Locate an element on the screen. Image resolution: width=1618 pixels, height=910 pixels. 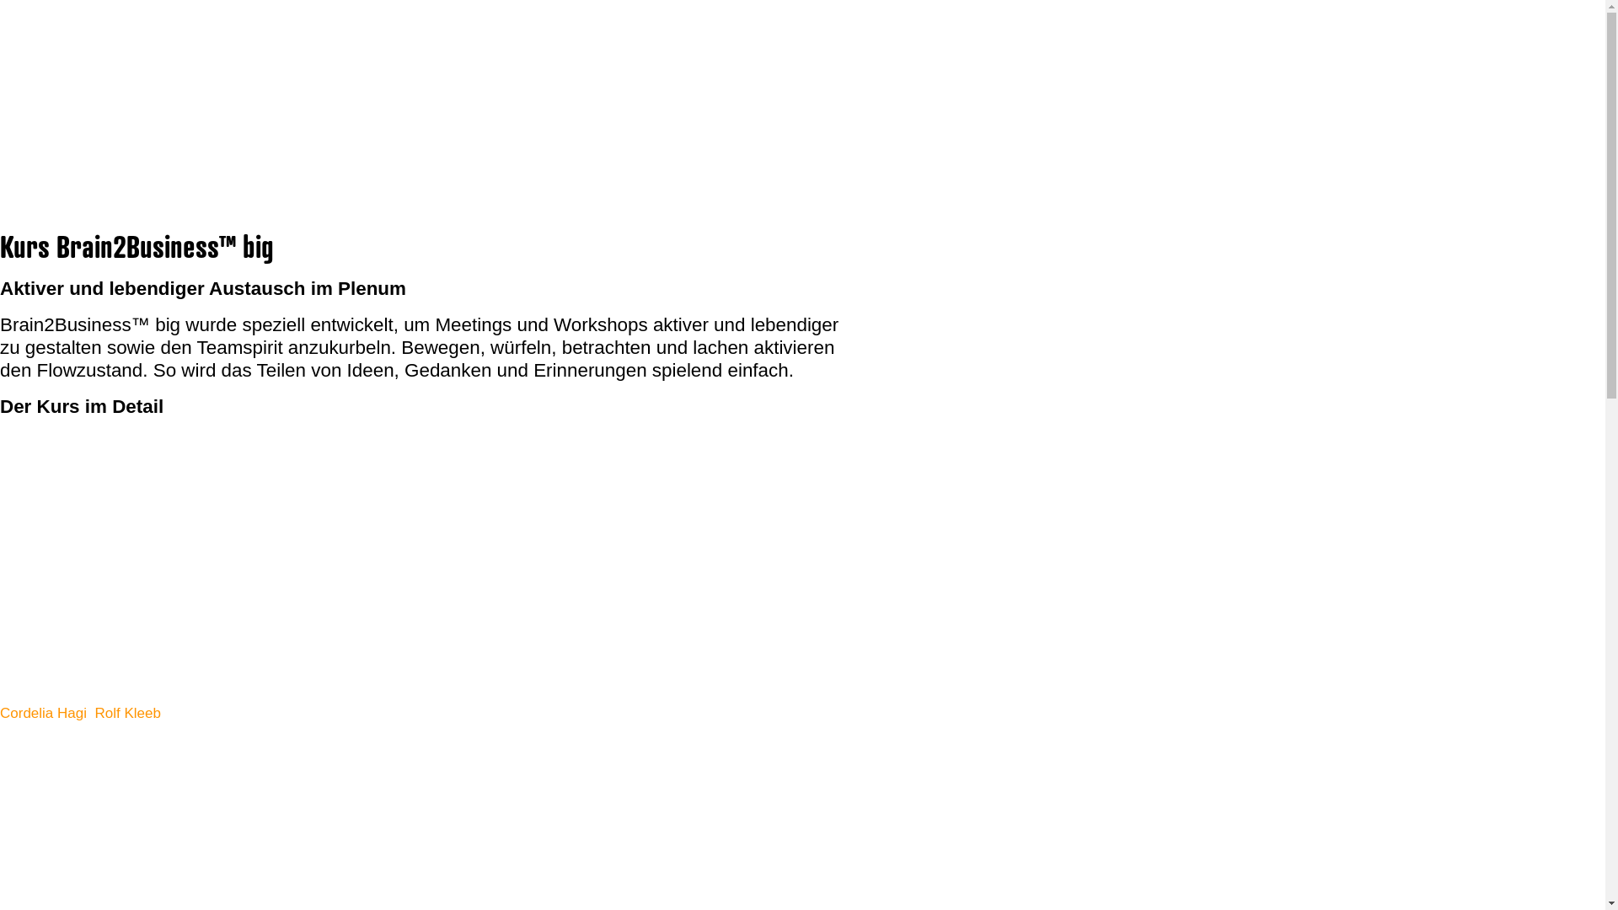
Skip to content is located at coordinates (0, 0).